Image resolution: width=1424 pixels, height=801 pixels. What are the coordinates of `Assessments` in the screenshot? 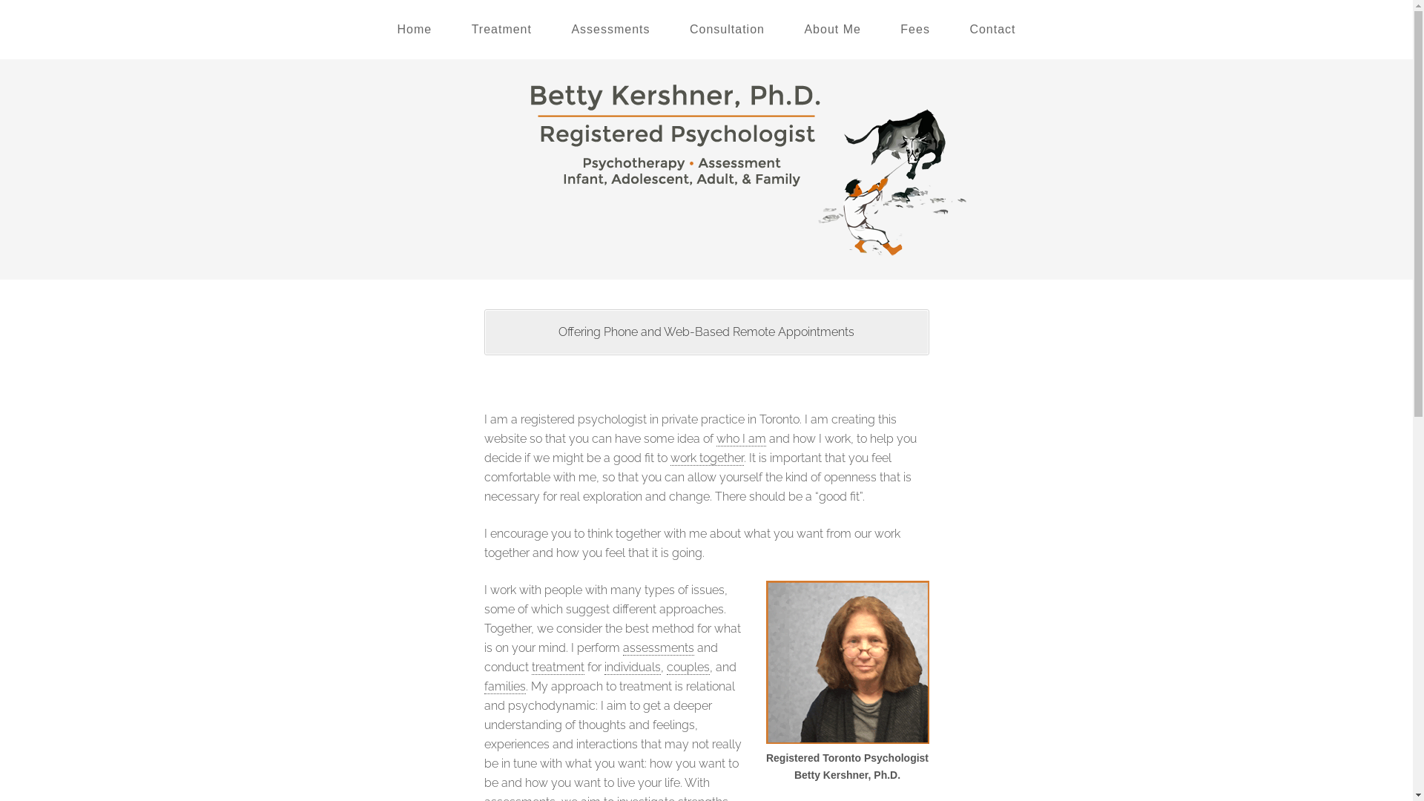 It's located at (610, 30).